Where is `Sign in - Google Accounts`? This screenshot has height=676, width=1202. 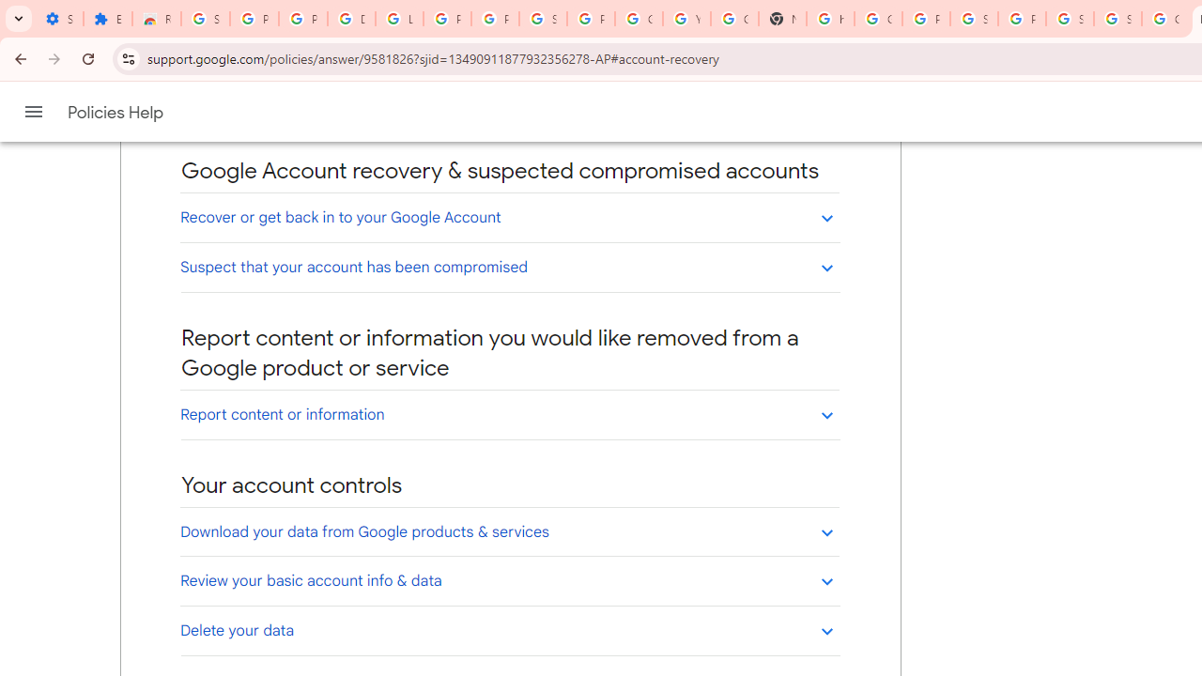 Sign in - Google Accounts is located at coordinates (205, 19).